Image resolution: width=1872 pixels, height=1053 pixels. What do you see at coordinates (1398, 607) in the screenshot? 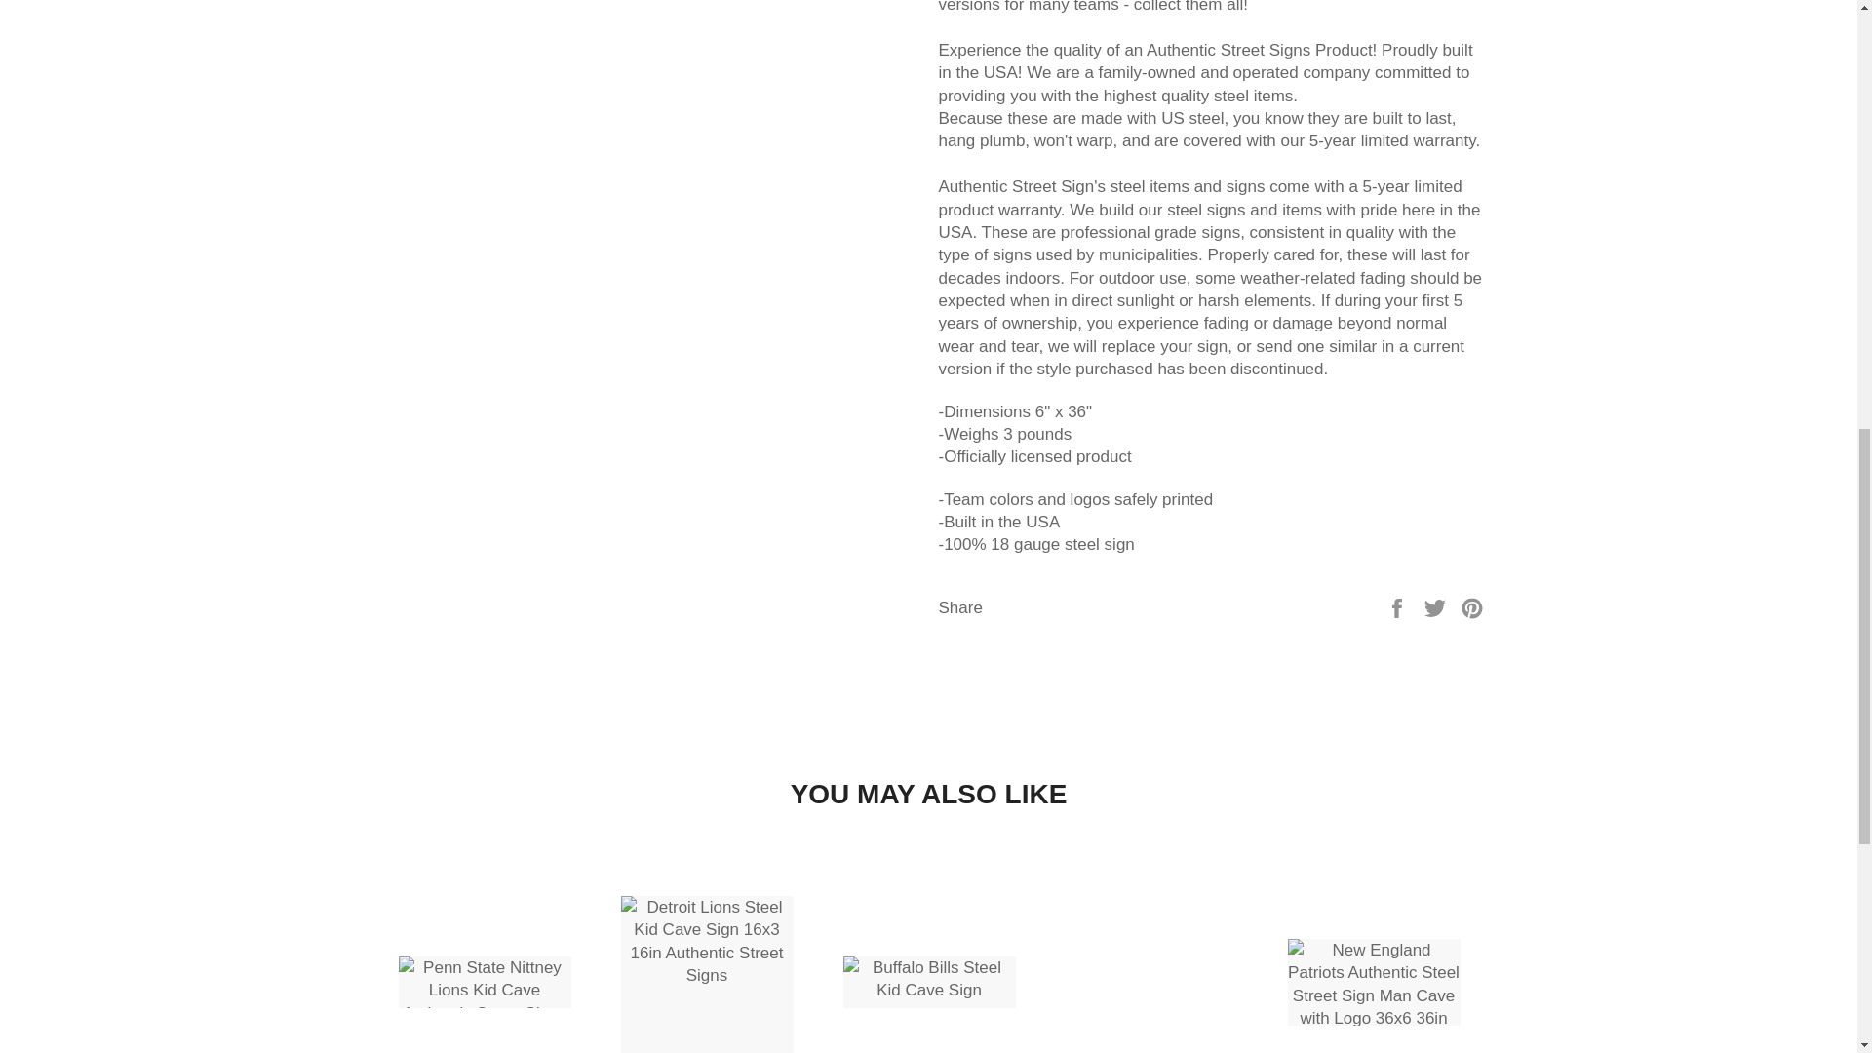
I see `Share on Facebook` at bounding box center [1398, 607].